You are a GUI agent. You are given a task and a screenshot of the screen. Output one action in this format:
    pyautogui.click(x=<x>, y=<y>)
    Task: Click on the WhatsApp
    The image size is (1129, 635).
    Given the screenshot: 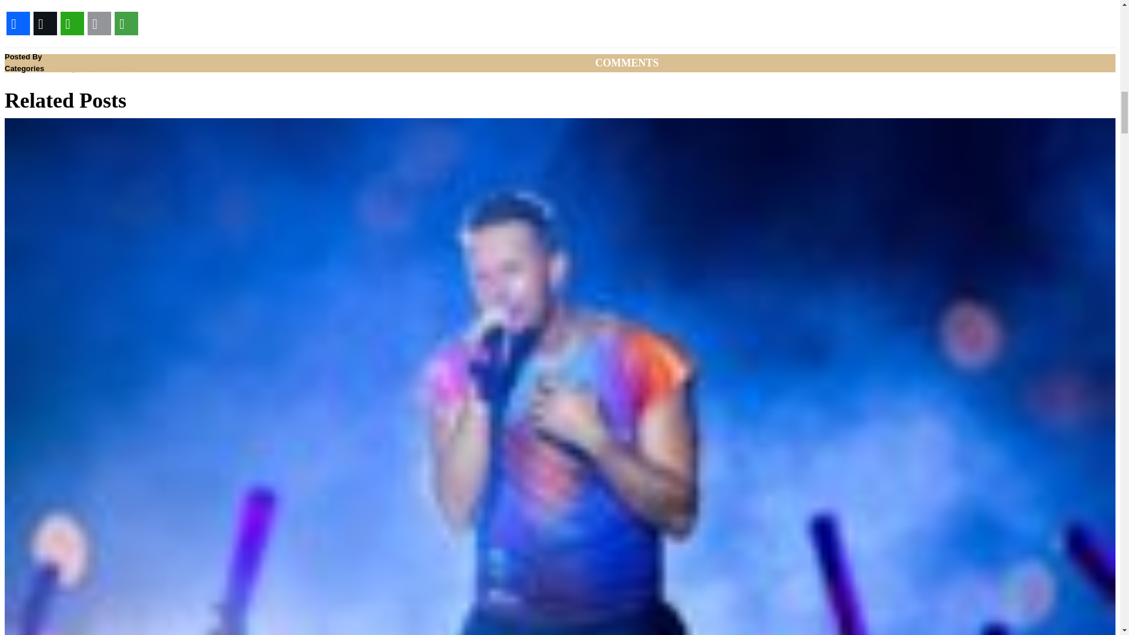 What is the action you would take?
    pyautogui.click(x=72, y=24)
    